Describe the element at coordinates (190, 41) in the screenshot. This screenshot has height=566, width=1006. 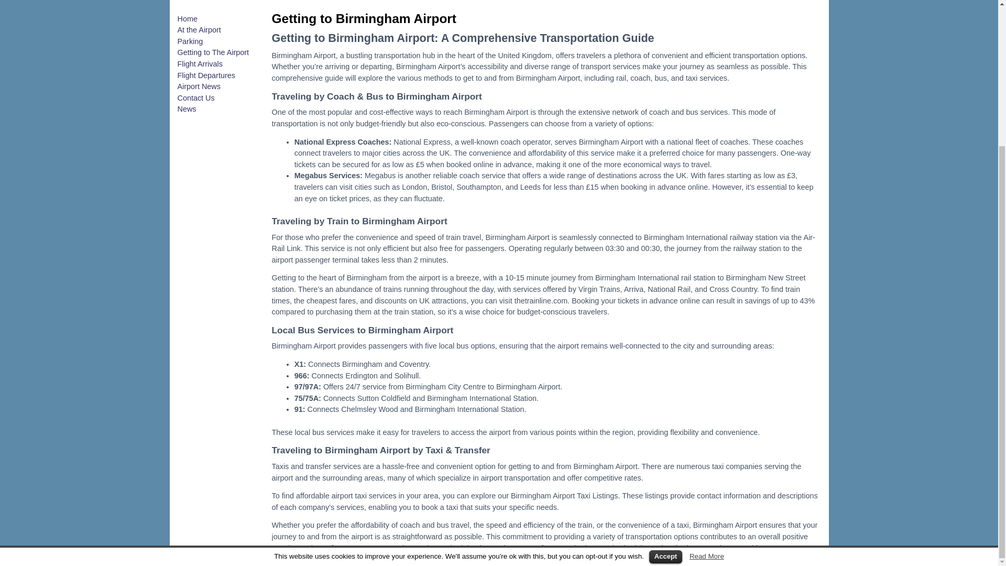
I see `Parking` at that location.